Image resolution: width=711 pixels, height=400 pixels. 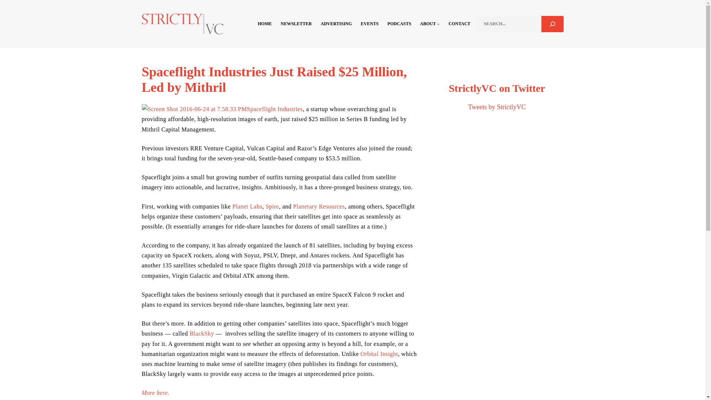 I want to click on EVENTS, so click(x=369, y=24).